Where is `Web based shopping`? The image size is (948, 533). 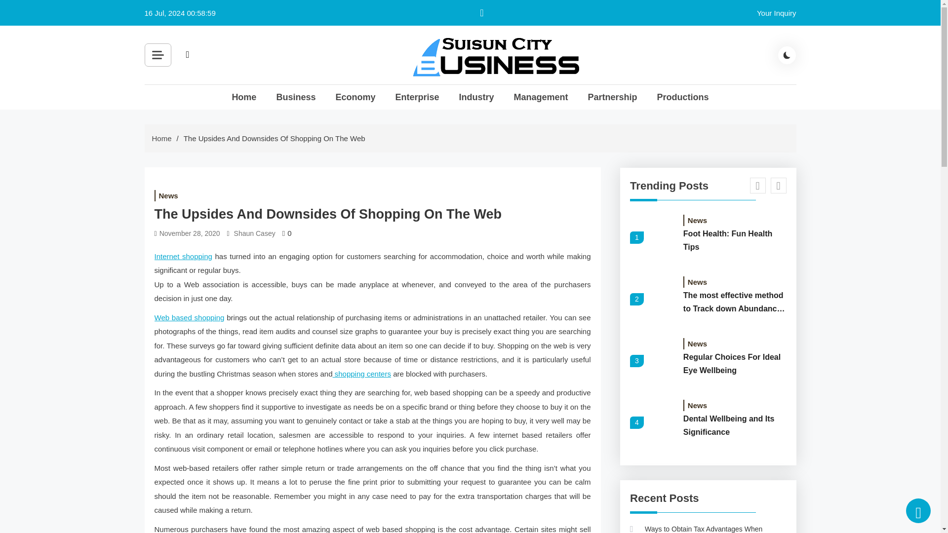
Web based shopping is located at coordinates (189, 317).